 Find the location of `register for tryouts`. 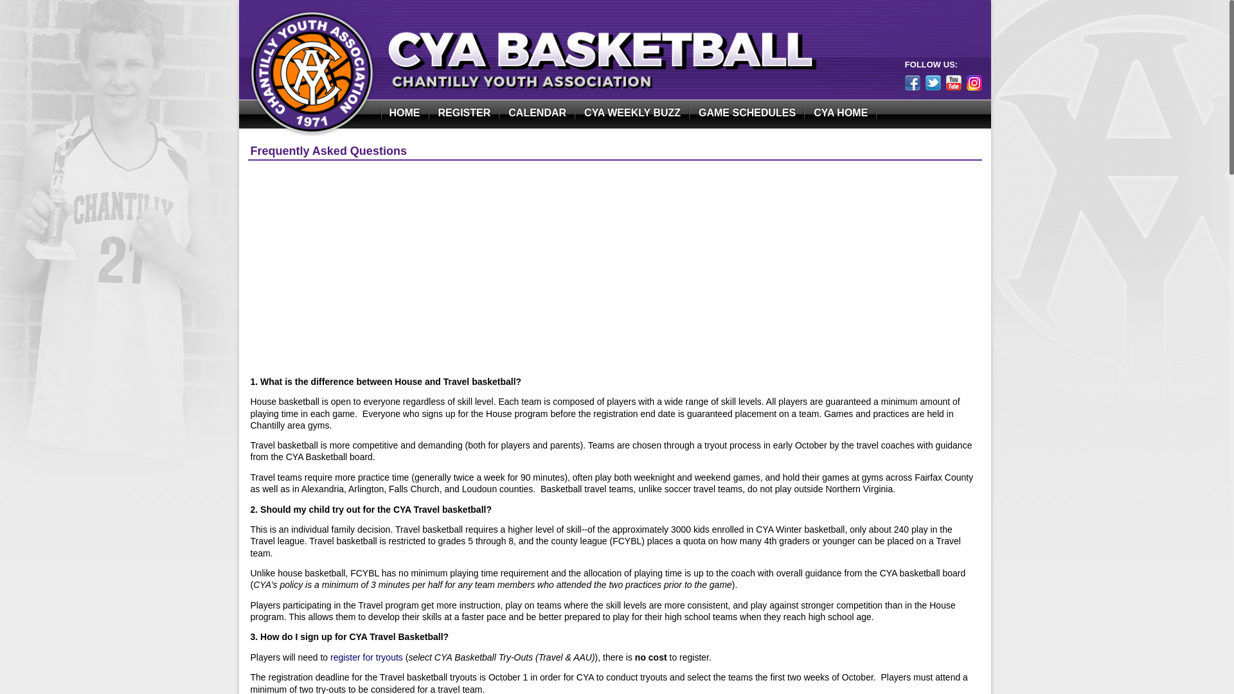

register for tryouts is located at coordinates (366, 657).